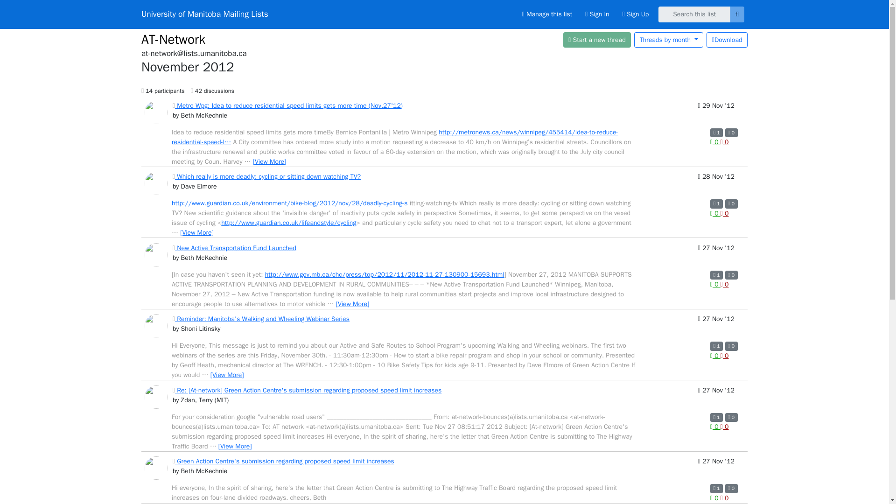 This screenshot has height=504, width=896. What do you see at coordinates (716, 255) in the screenshot?
I see `Tuesday, 27 November 2012 16:52:55` at bounding box center [716, 255].